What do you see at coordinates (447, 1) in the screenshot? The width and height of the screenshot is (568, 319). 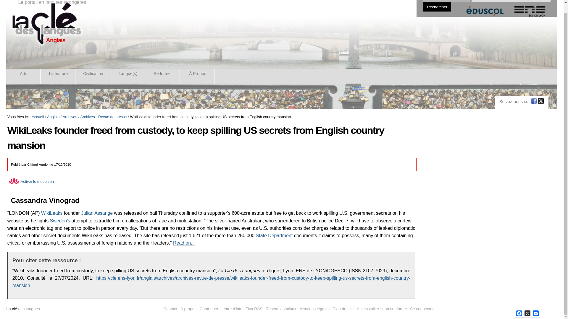 I see `Recherche` at bounding box center [447, 1].